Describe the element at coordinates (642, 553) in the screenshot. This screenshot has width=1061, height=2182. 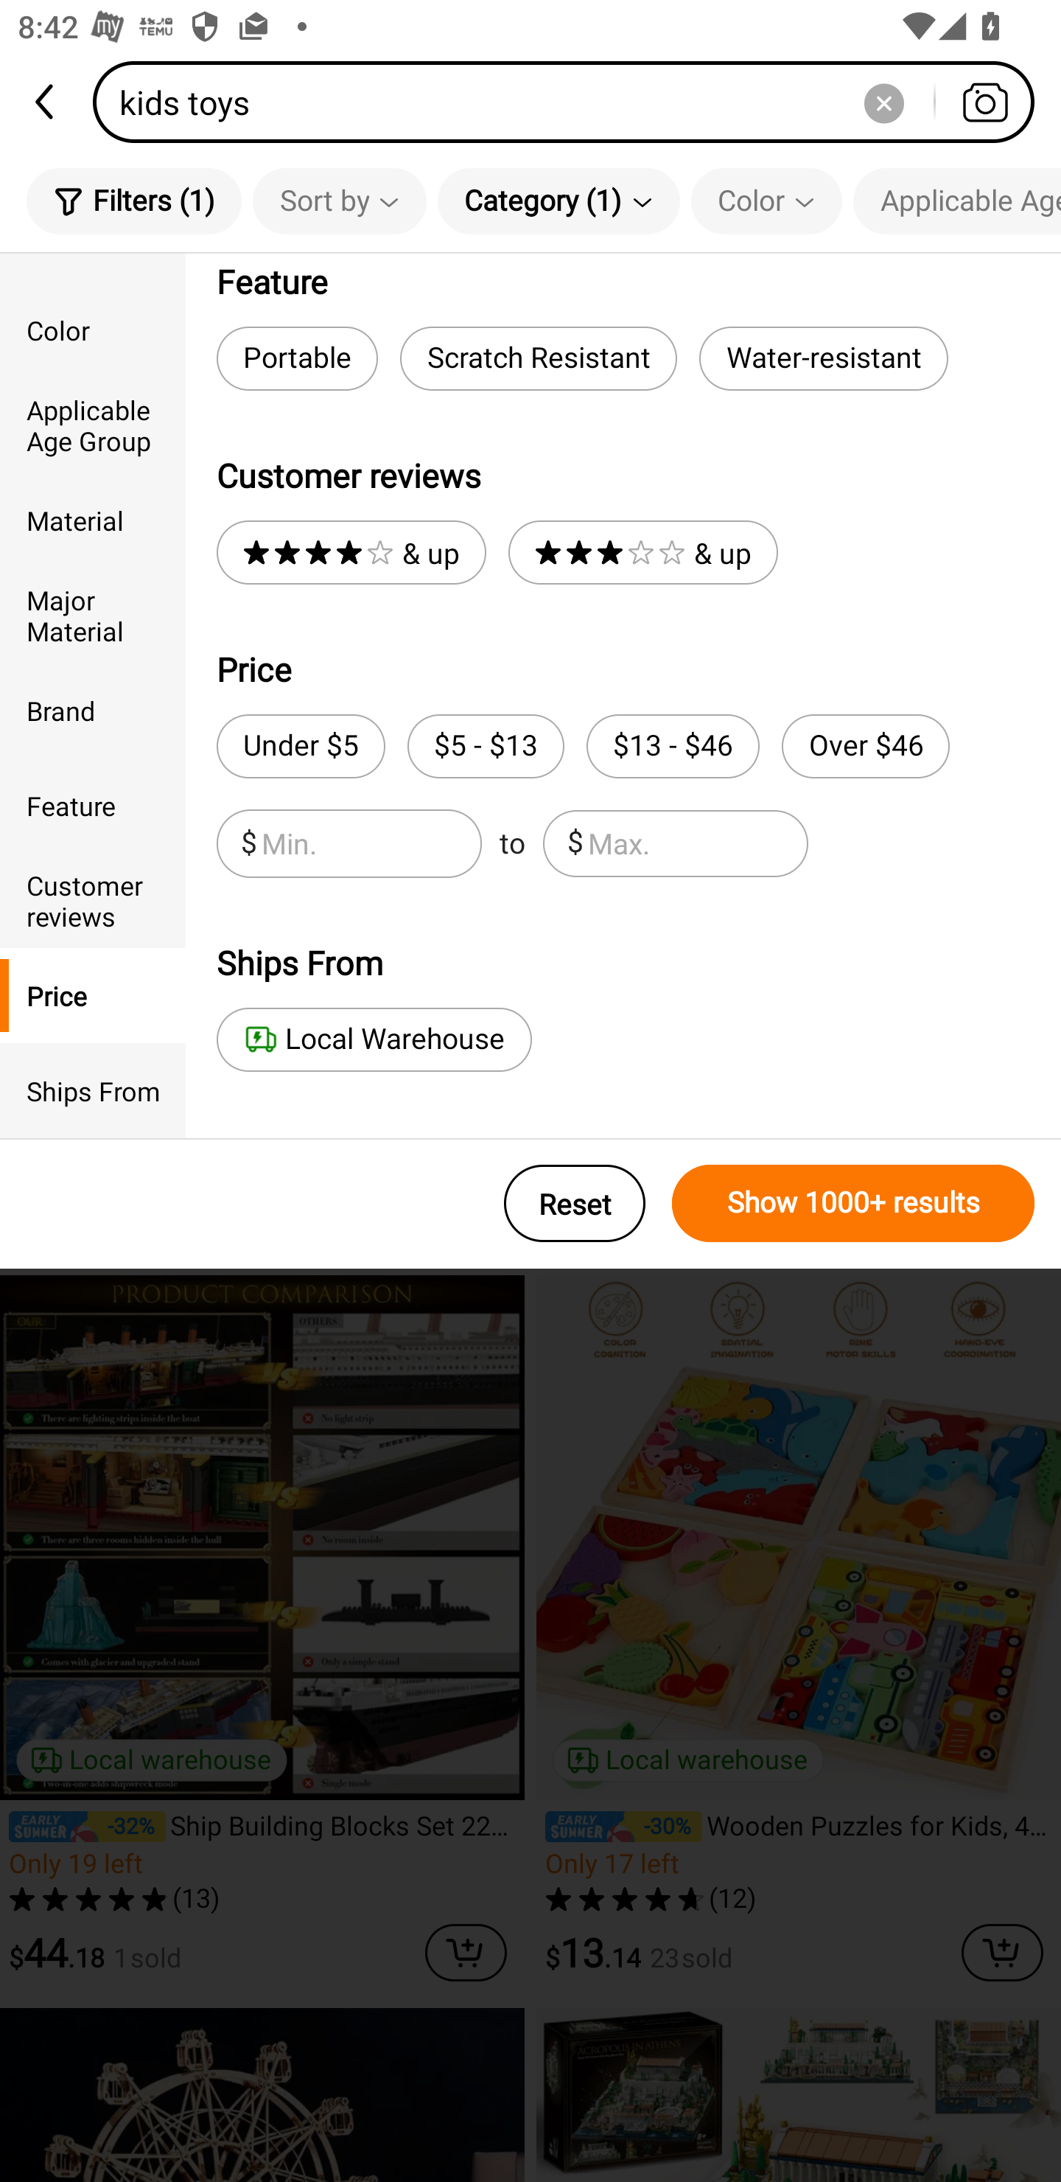
I see `& up` at that location.